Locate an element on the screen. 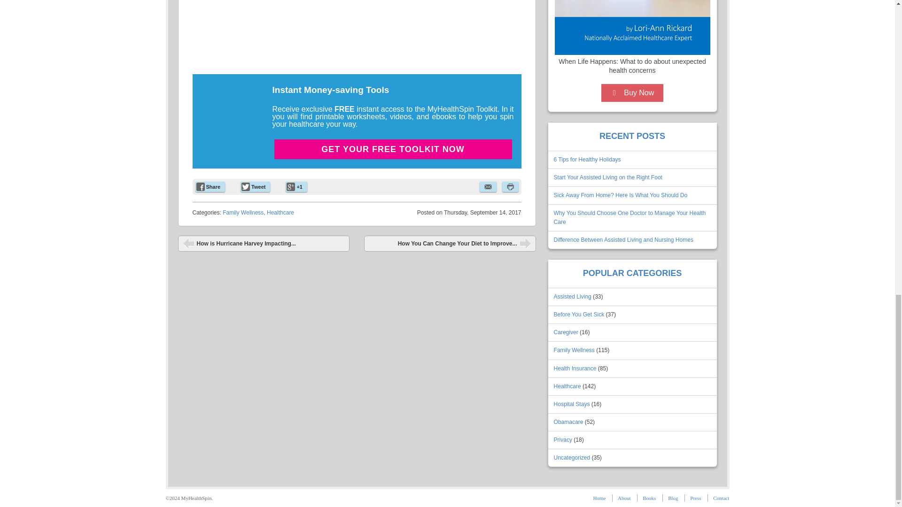 Image resolution: width=902 pixels, height=507 pixels. How is Hurricane Harvey Impacting... is located at coordinates (264, 243).